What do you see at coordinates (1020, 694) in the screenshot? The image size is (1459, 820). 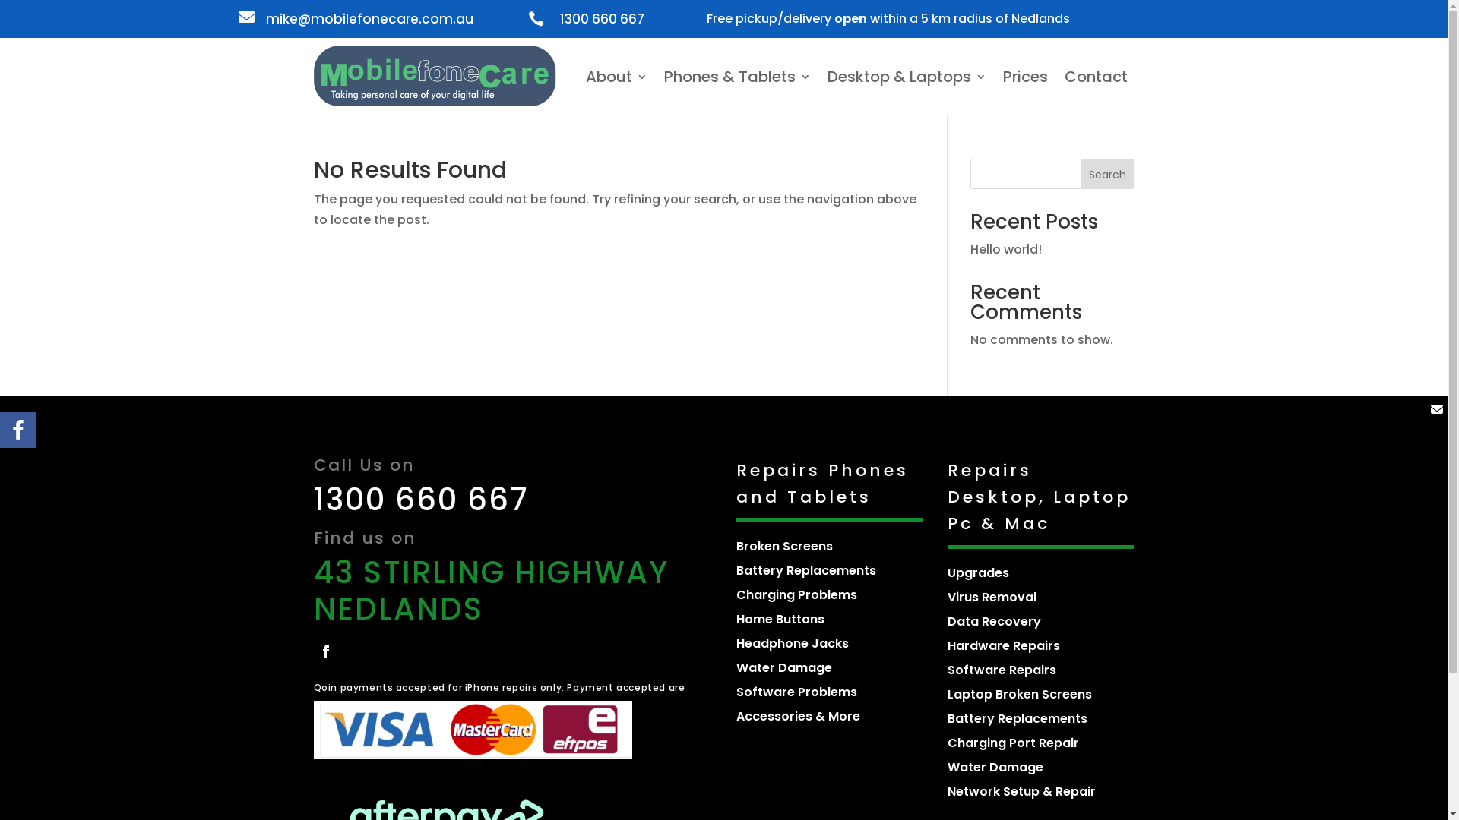 I see `Laptop Broken Screens` at bounding box center [1020, 694].